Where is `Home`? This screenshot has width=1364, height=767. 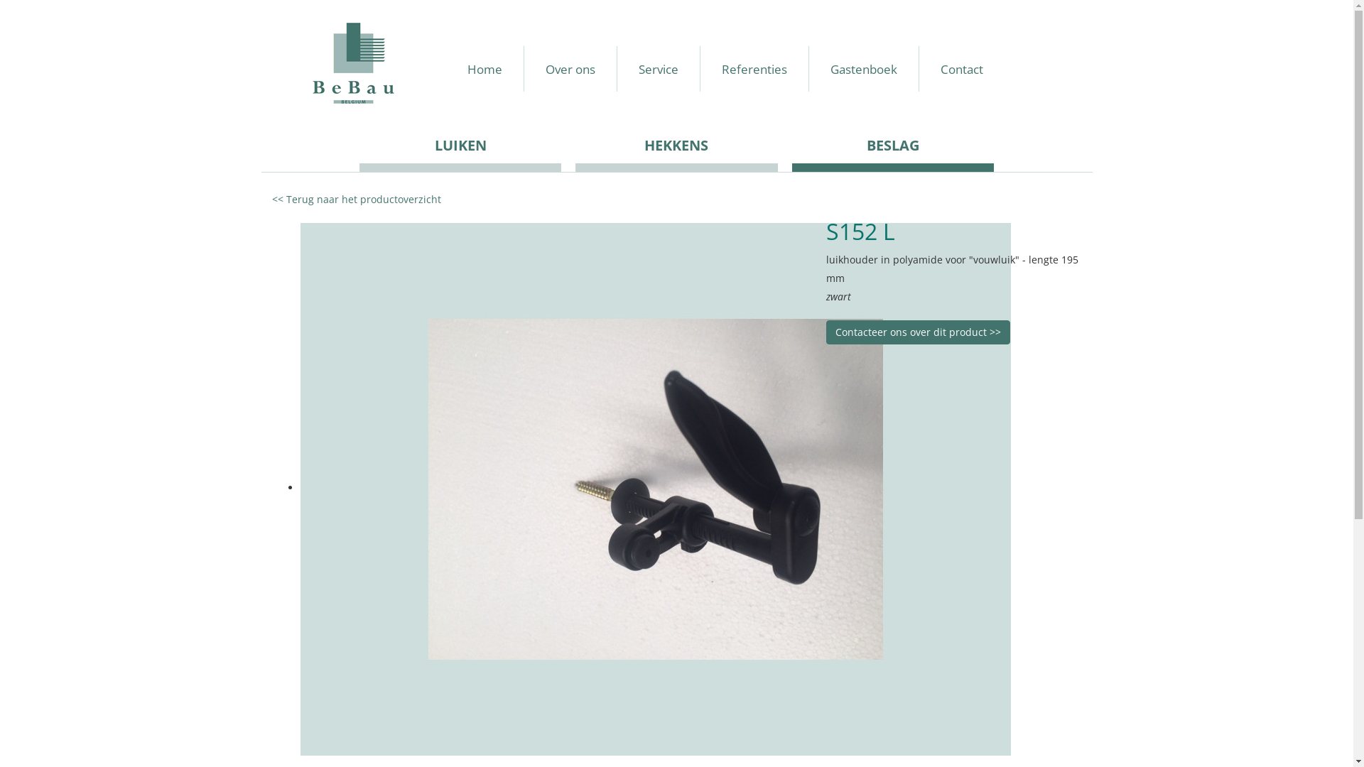
Home is located at coordinates (485, 69).